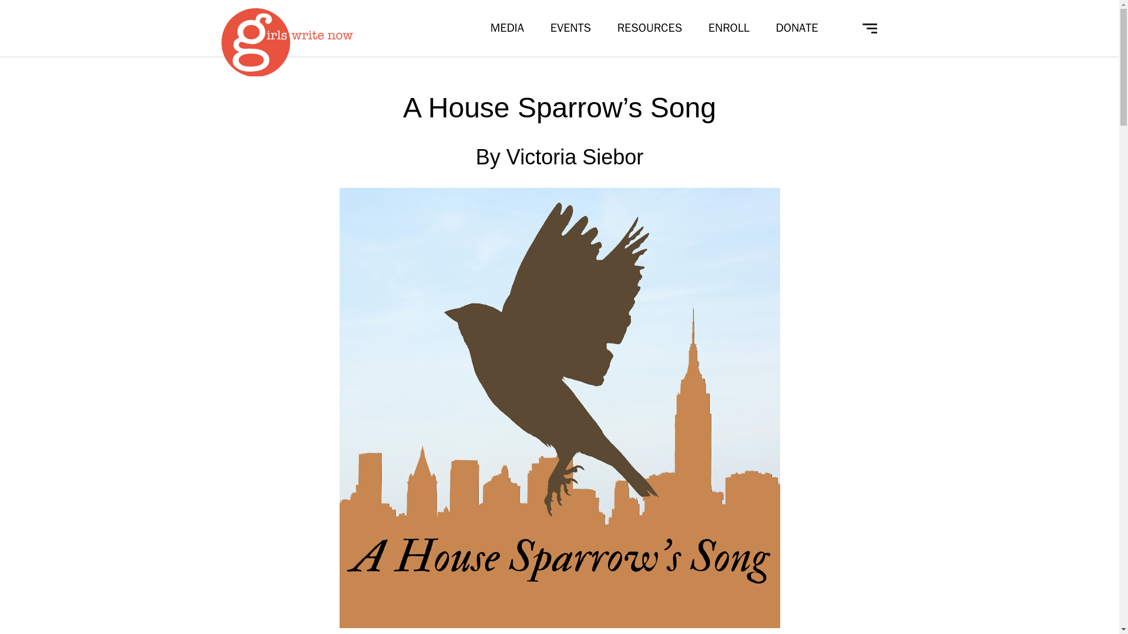 This screenshot has height=634, width=1128. Describe the element at coordinates (650, 28) in the screenshot. I see `RESOURCES` at that location.